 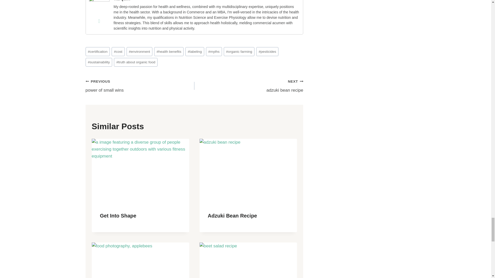 I want to click on sustainability, so click(x=99, y=62).